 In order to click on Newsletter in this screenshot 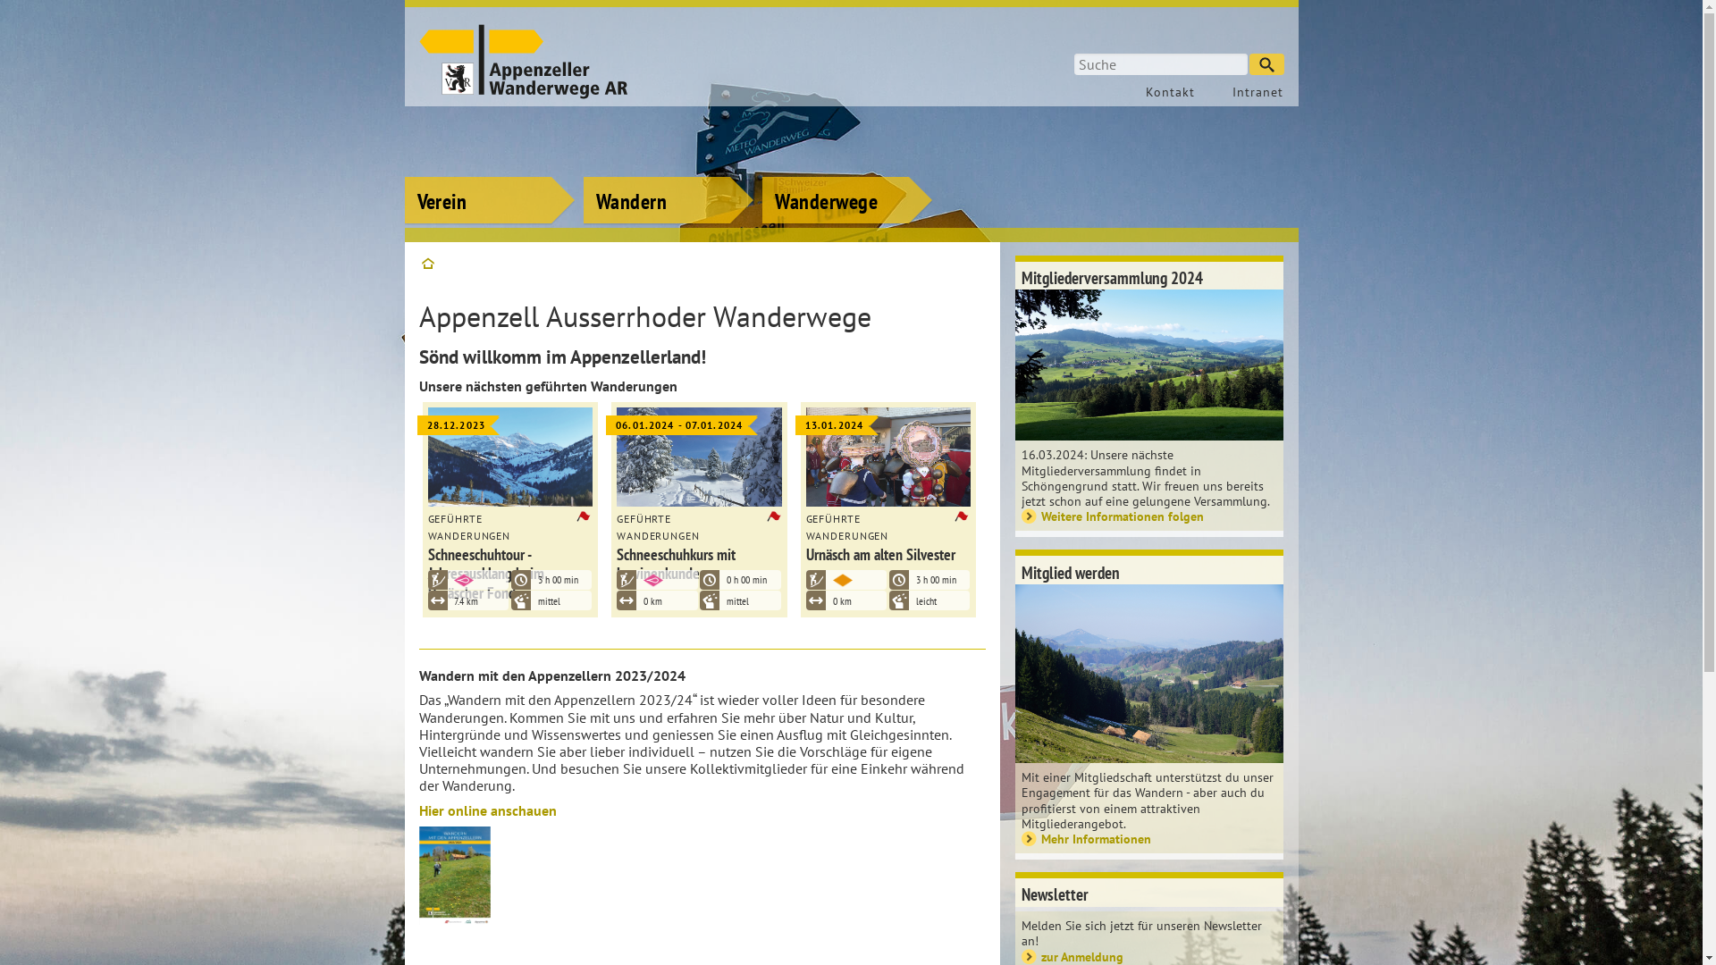, I will do `click(1149, 893)`.